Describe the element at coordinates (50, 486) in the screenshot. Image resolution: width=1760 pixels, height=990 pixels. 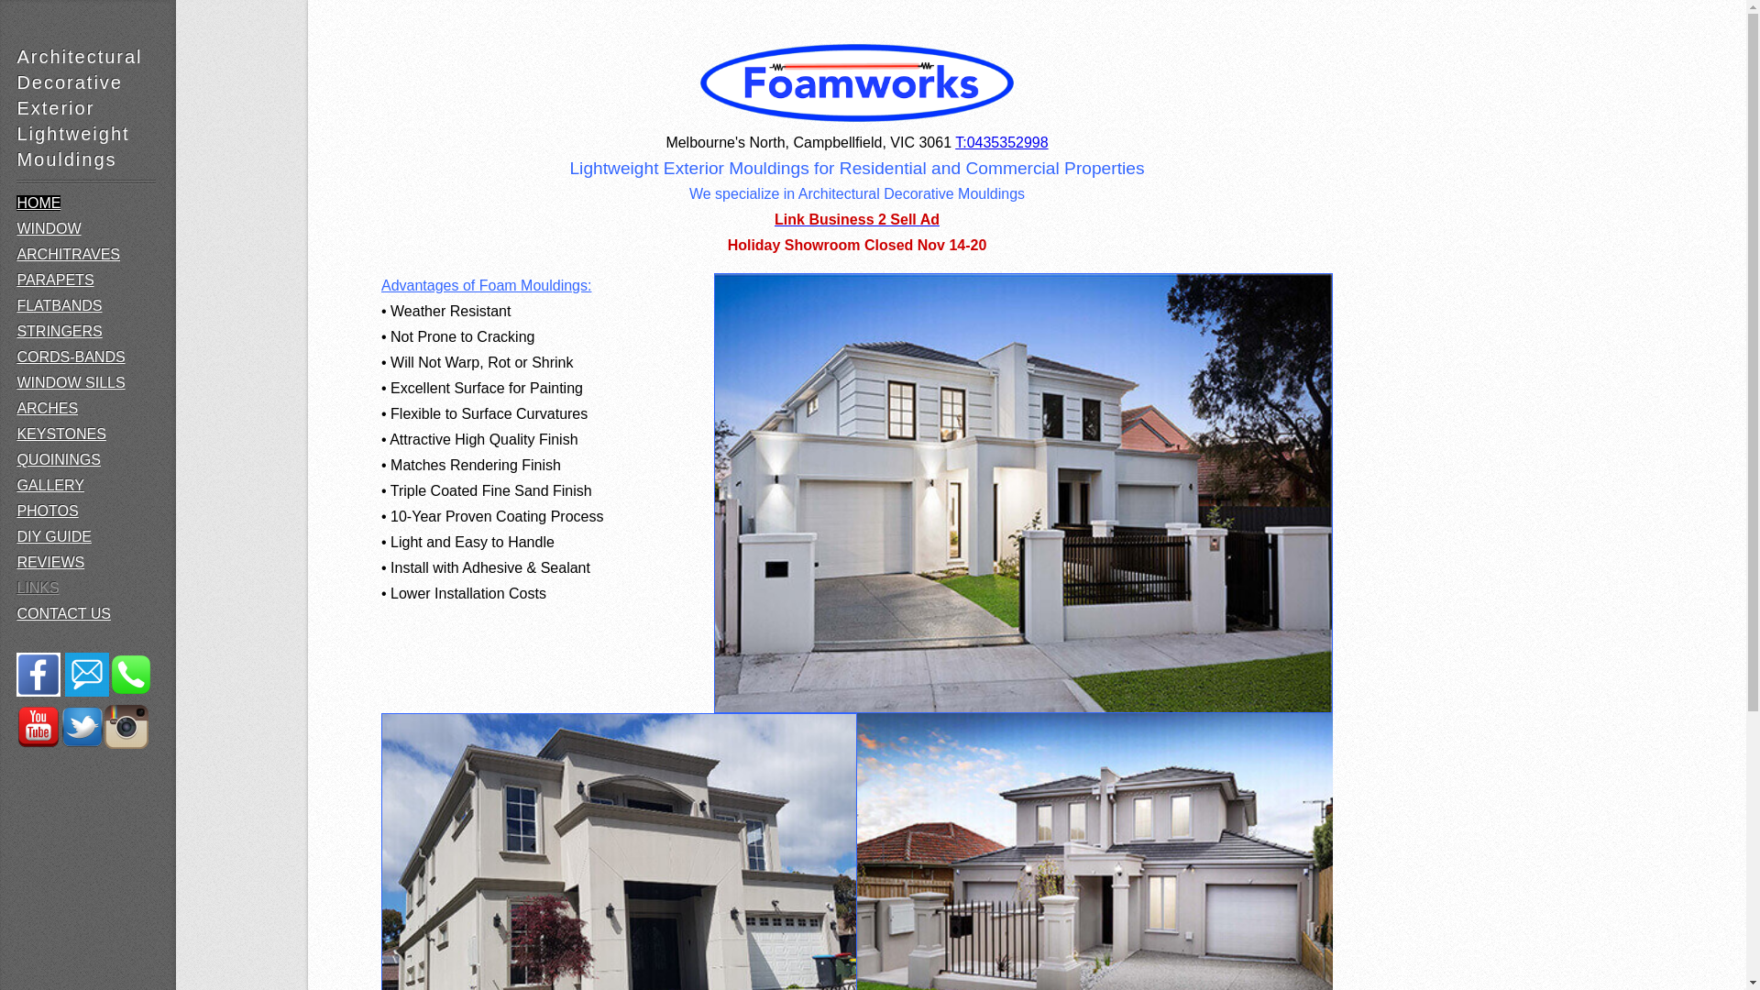
I see `GALLERY` at that location.